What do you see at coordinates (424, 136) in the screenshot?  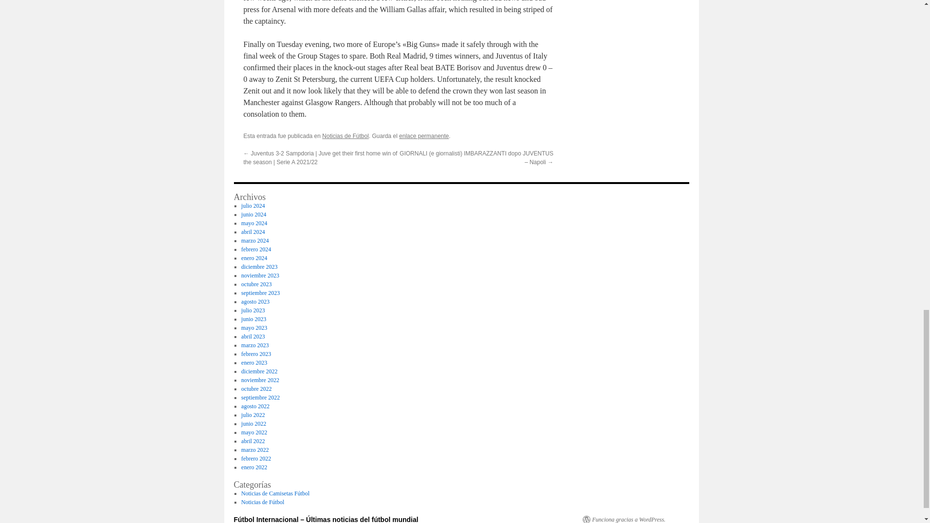 I see `enlace permanente` at bounding box center [424, 136].